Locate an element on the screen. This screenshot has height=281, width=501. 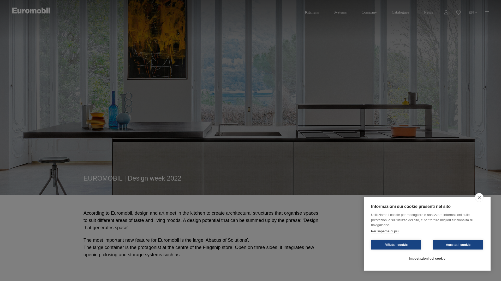
Company is located at coordinates (369, 10).